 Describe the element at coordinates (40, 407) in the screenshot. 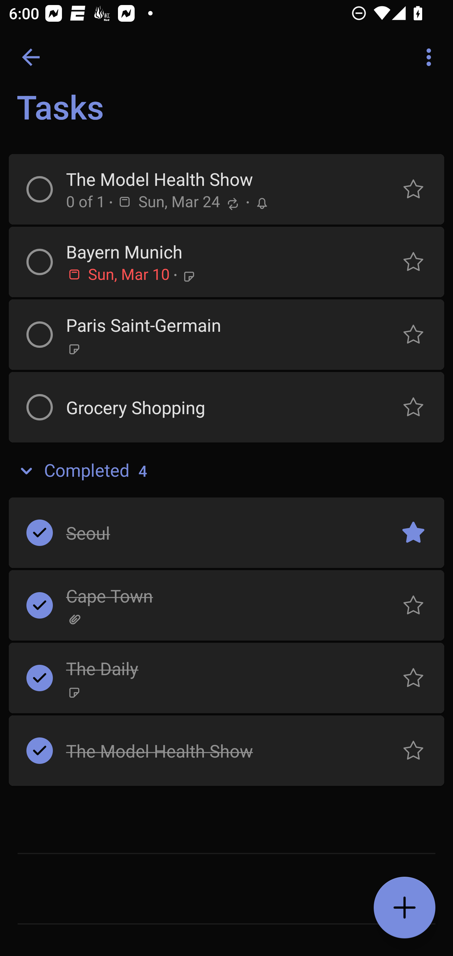

I see `Incomplete task Grocery Shopping, Button` at that location.